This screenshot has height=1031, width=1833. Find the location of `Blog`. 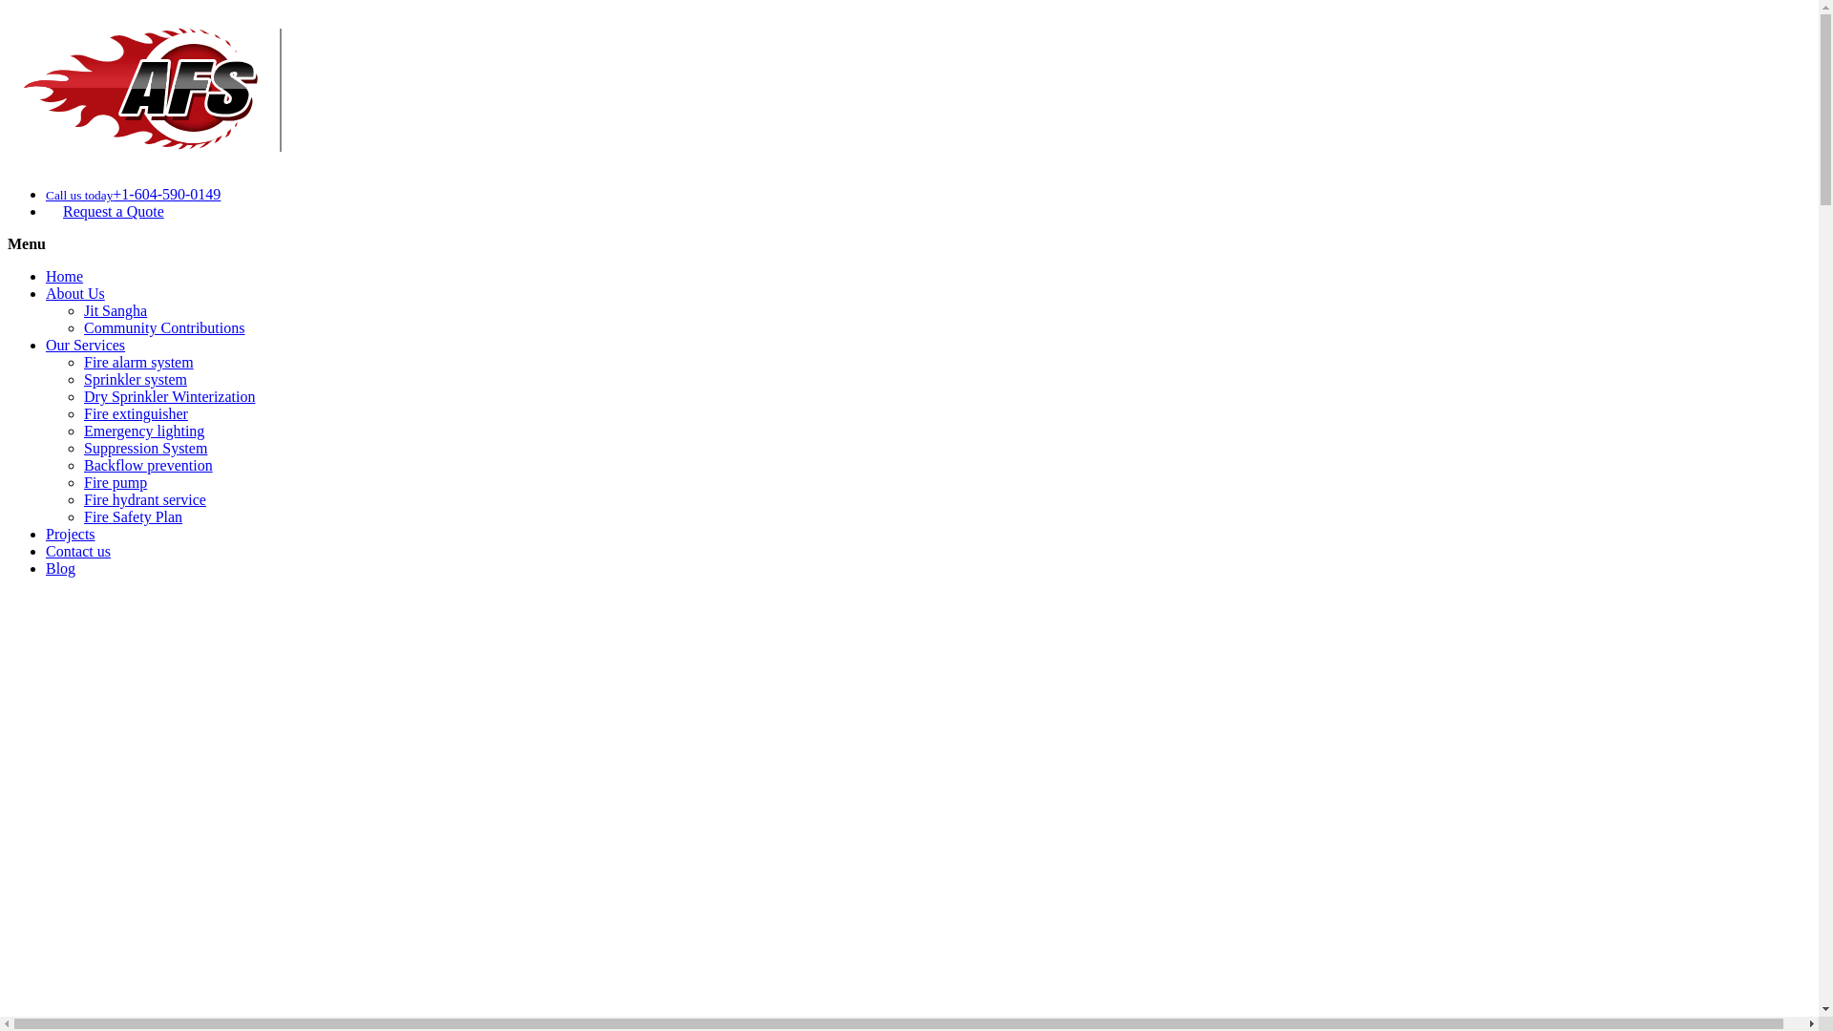

Blog is located at coordinates (61, 569).